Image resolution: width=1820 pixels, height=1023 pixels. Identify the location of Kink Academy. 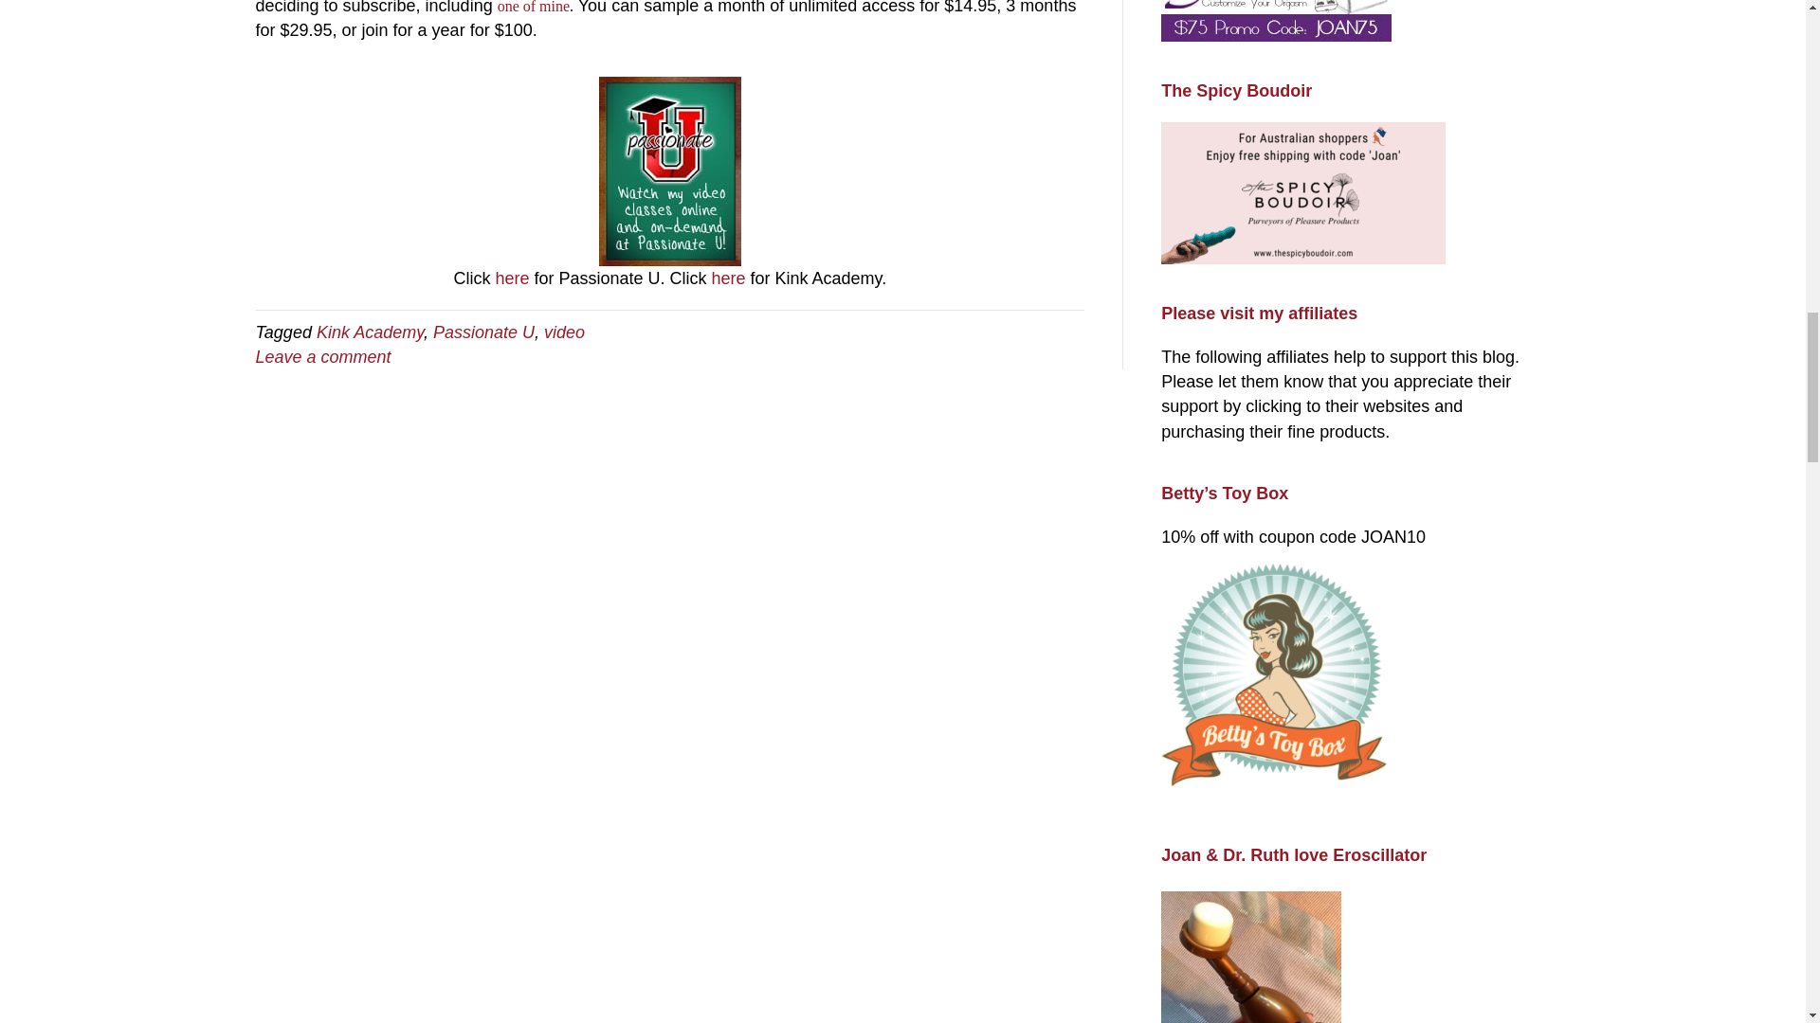
(370, 332).